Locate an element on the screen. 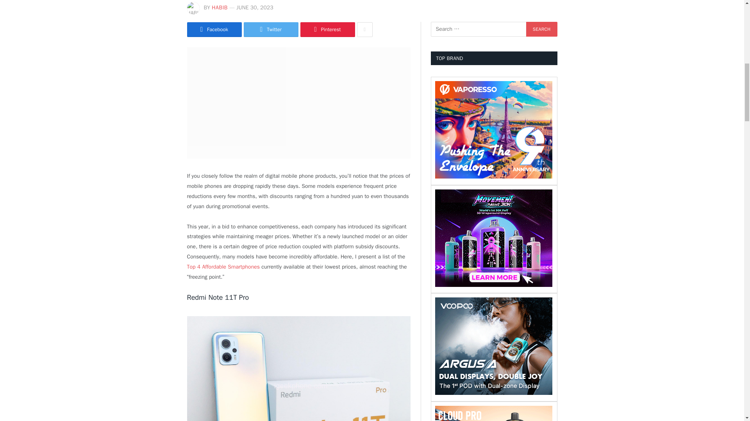 The image size is (750, 421). Share on Twitter is located at coordinates (271, 30).